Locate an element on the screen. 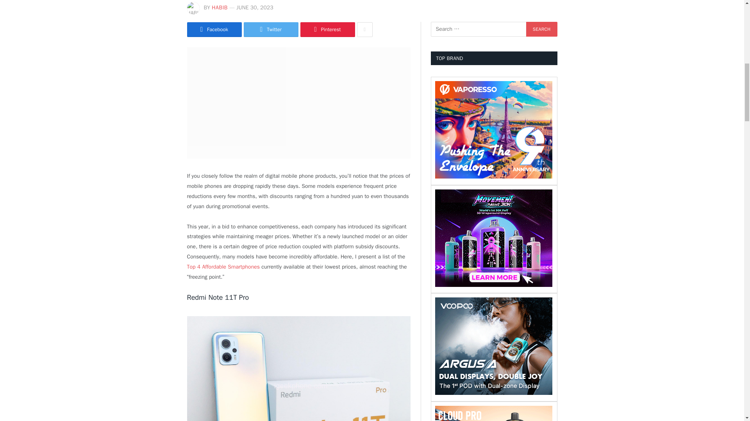 The image size is (750, 421). Share on Twitter is located at coordinates (271, 30).